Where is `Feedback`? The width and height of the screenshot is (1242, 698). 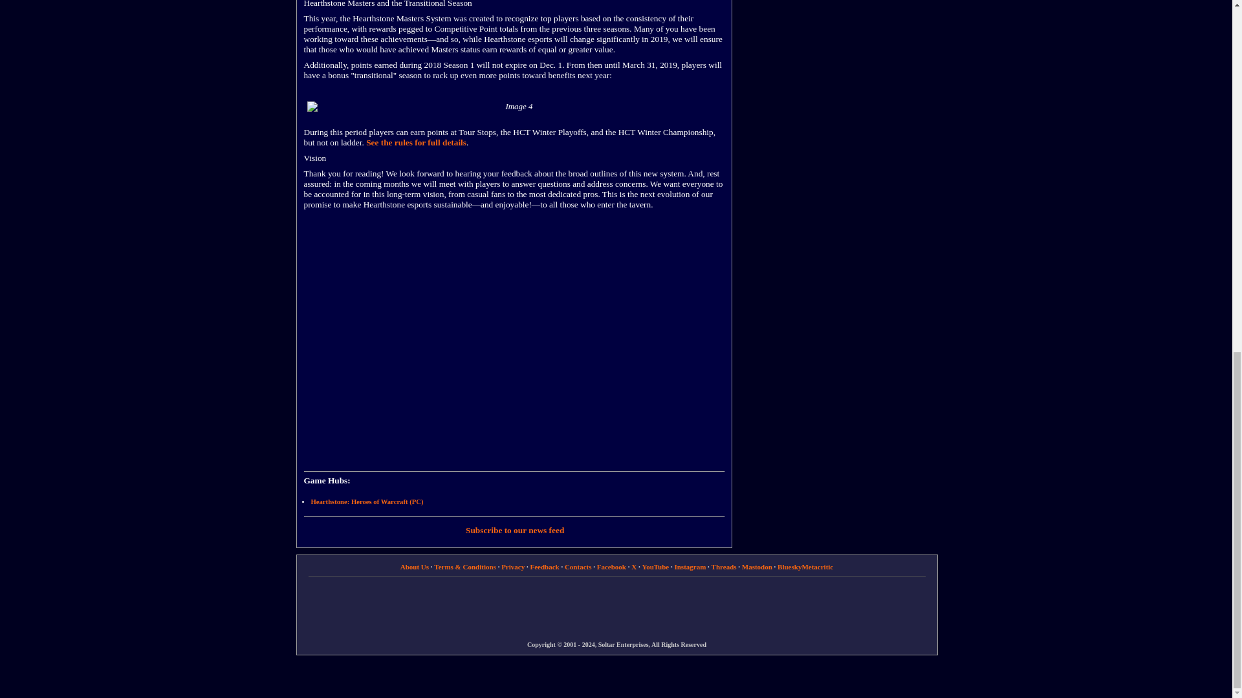
Feedback is located at coordinates (545, 566).